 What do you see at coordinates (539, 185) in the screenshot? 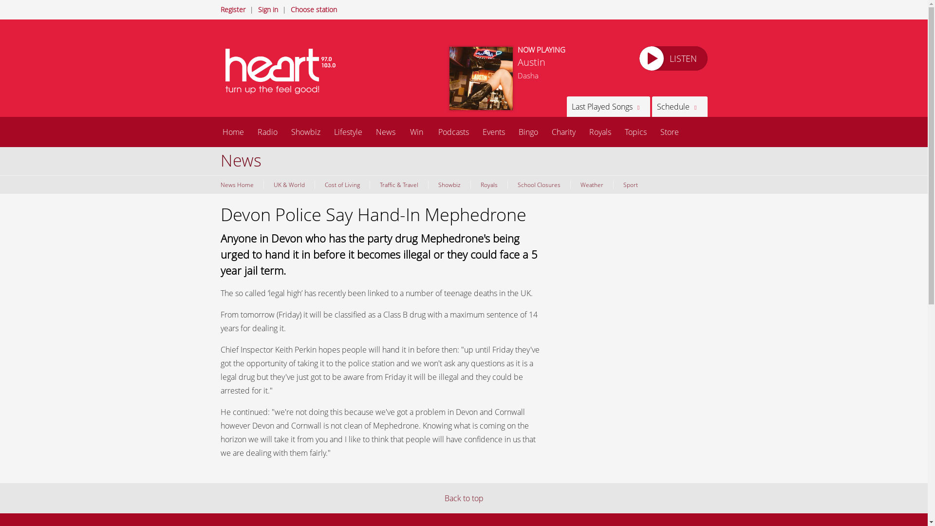
I see `School Closures` at bounding box center [539, 185].